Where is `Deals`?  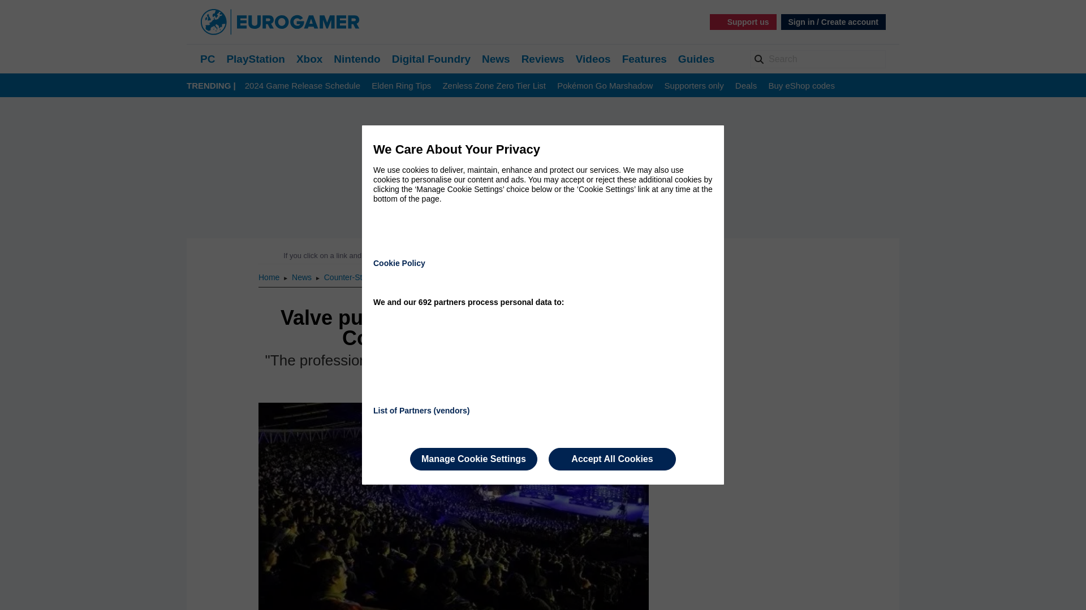
Deals is located at coordinates (745, 86).